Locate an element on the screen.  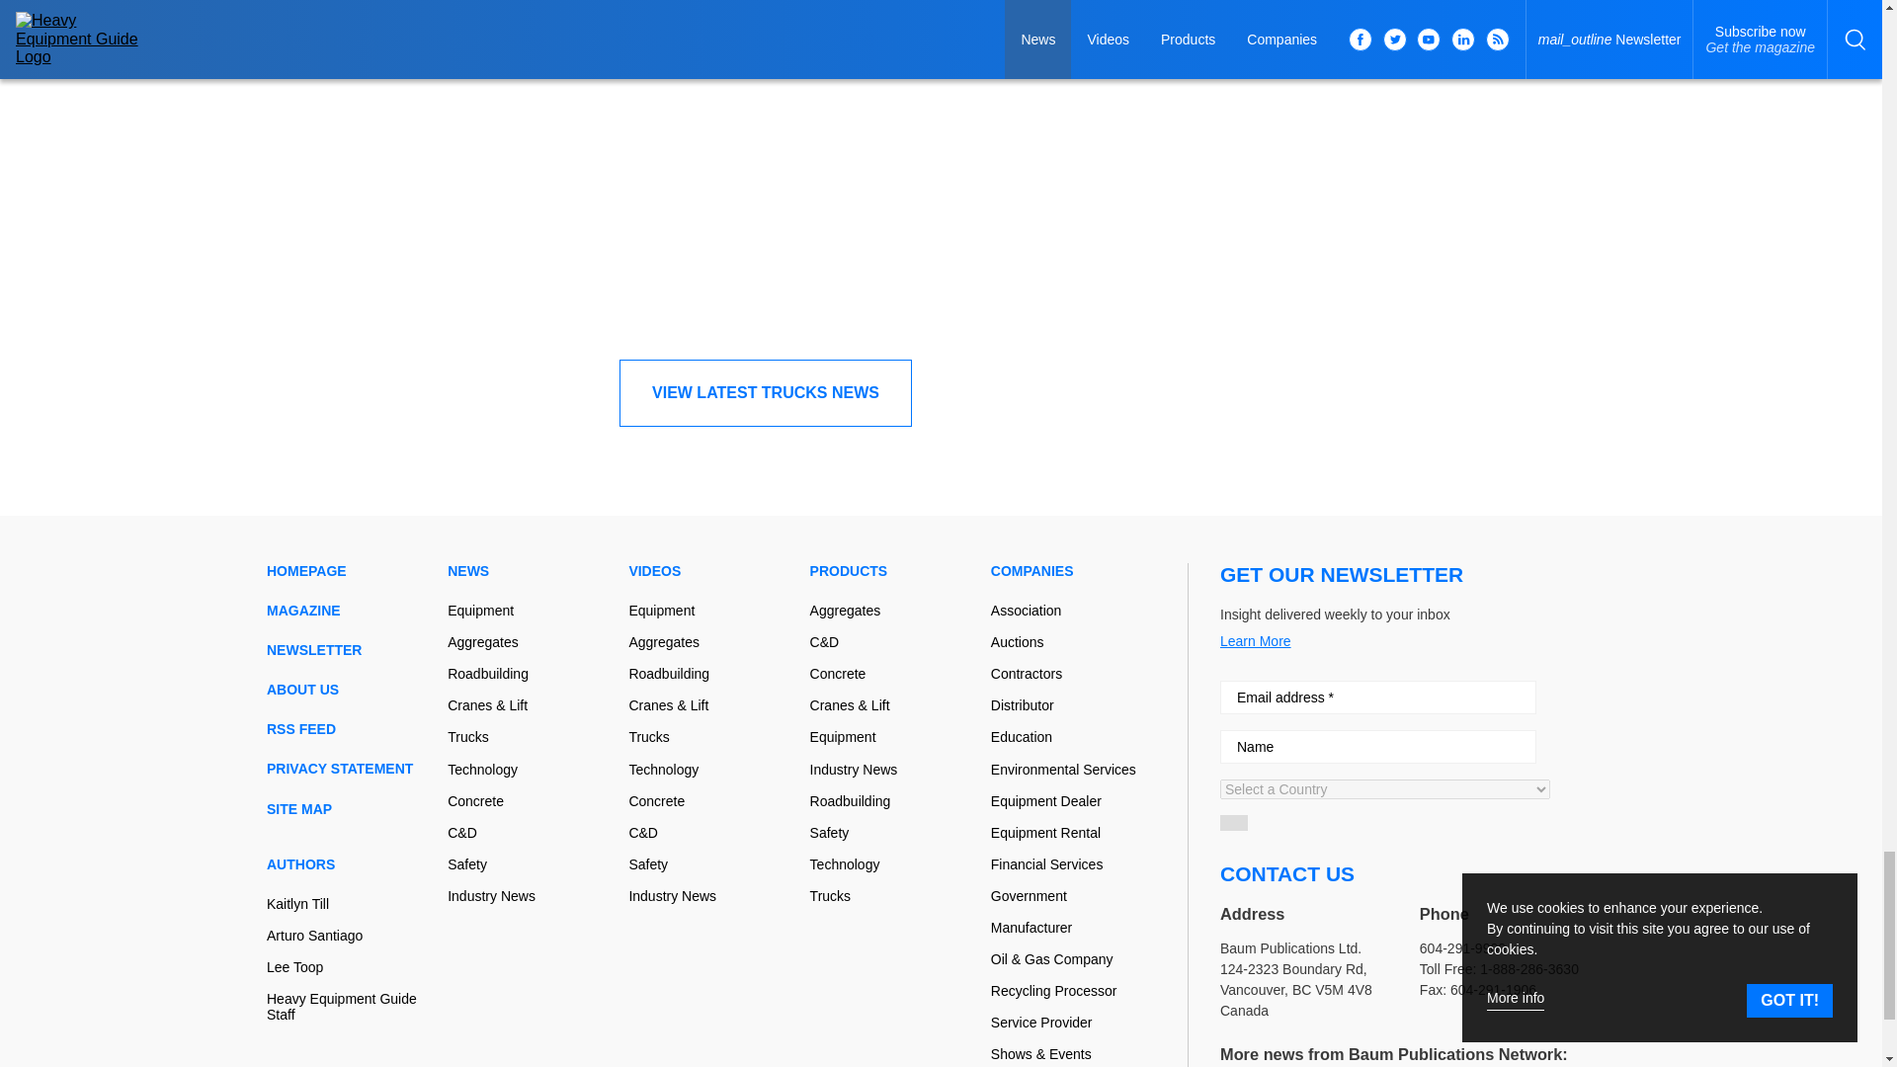
SITE MAP is located at coordinates (350, 809).